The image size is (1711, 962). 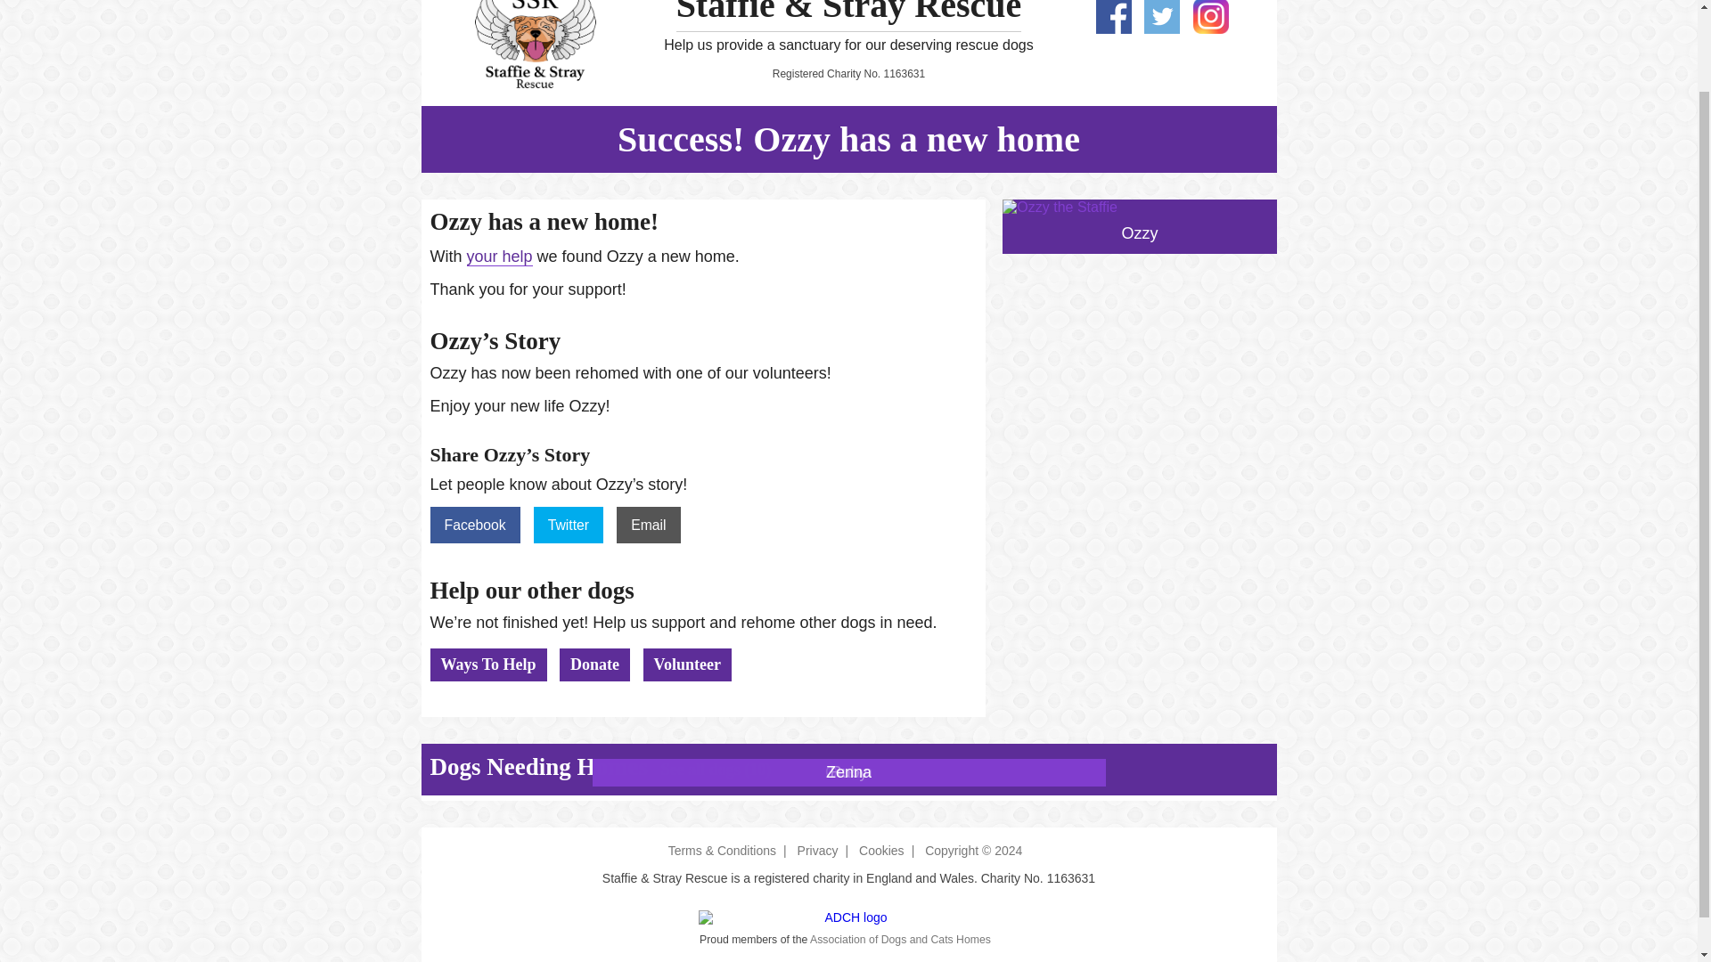 I want to click on Facebook, so click(x=475, y=526).